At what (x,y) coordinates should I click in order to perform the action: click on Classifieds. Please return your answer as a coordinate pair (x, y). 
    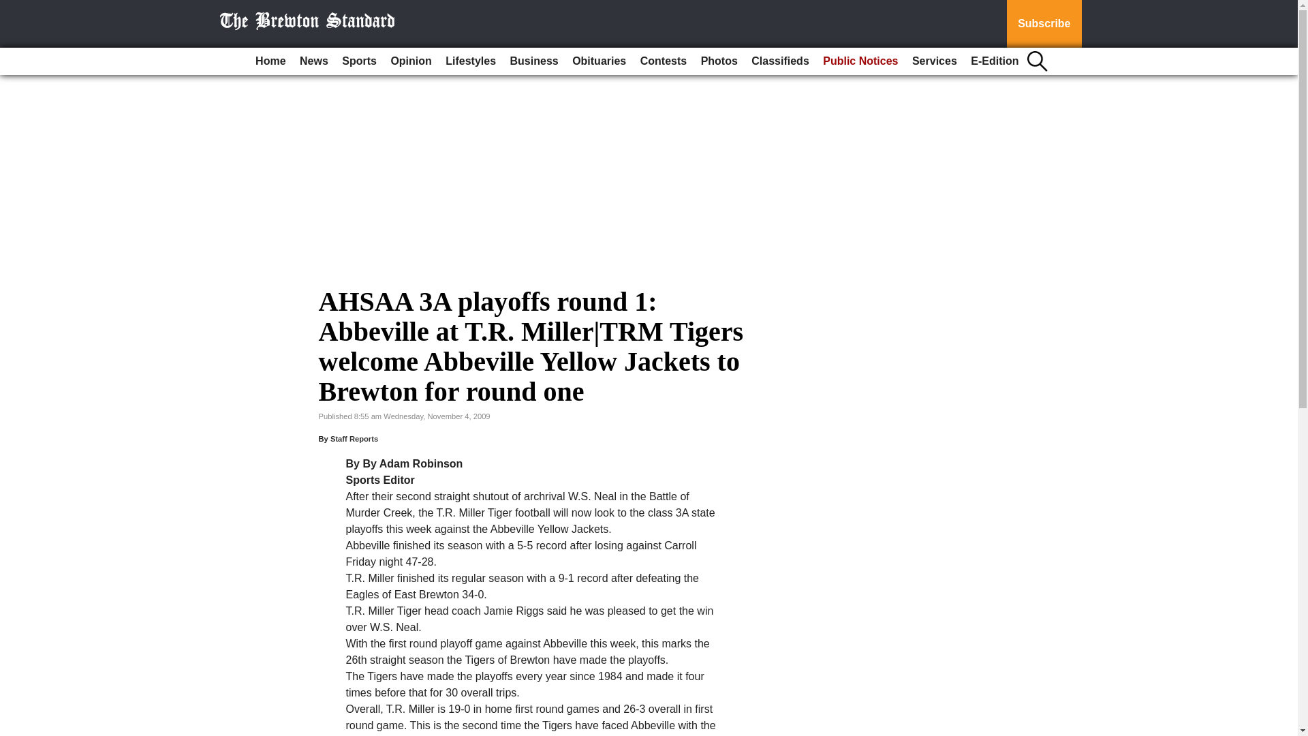
    Looking at the image, I should click on (779, 61).